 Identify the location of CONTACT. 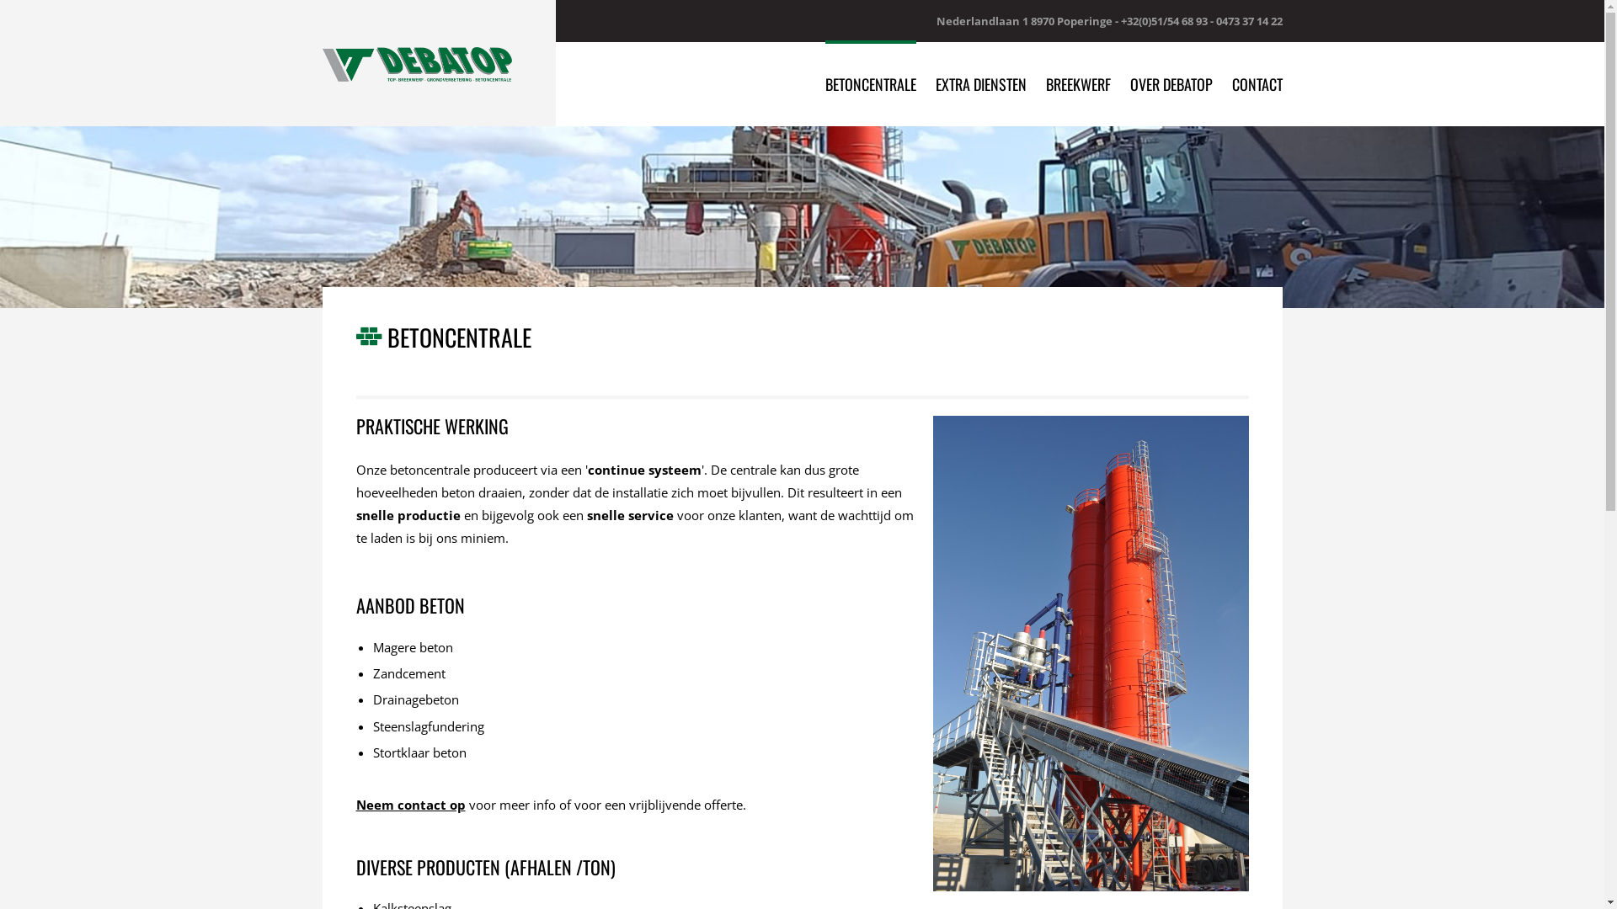
(1257, 84).